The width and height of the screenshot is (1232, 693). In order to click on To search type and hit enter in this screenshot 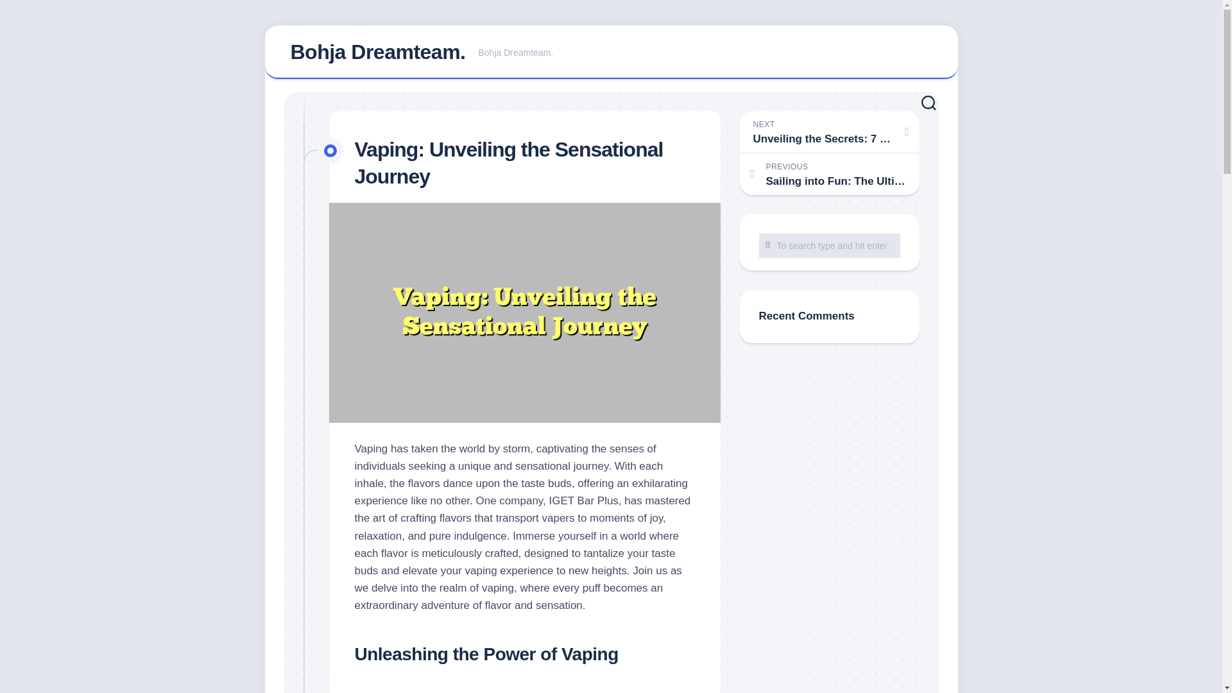, I will do `click(829, 245)`.